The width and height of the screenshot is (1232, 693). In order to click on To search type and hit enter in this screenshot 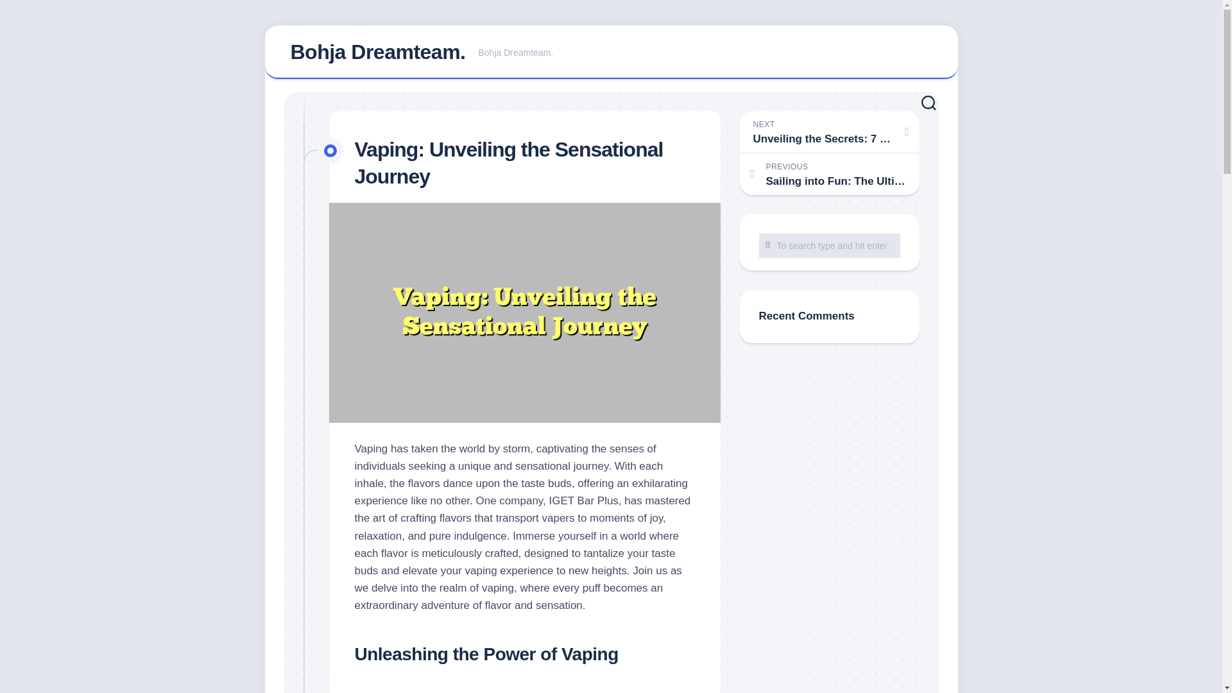, I will do `click(829, 245)`.